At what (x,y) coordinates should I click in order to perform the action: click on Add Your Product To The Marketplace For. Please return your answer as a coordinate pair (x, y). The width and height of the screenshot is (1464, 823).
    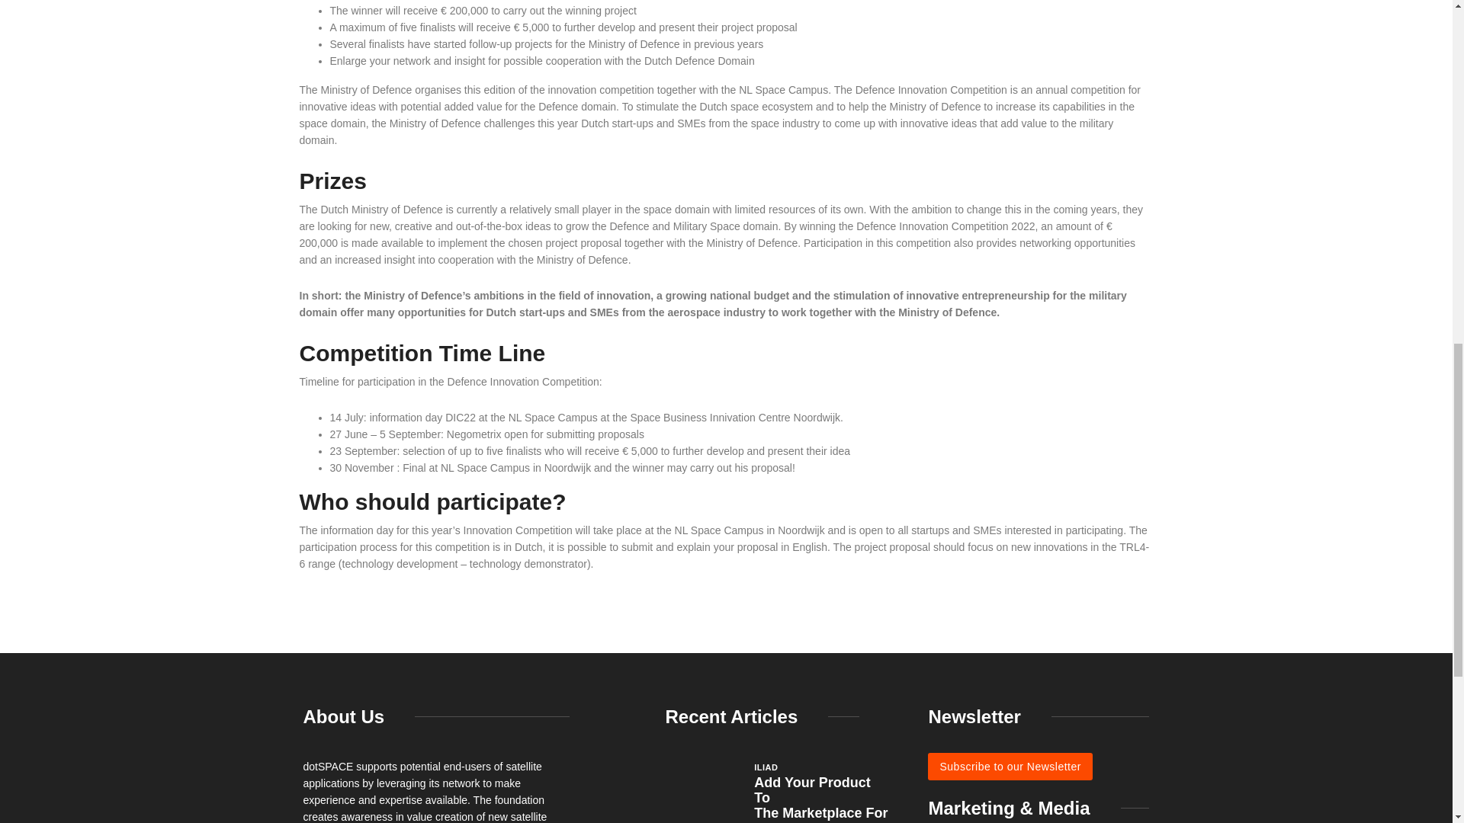
    Looking at the image, I should click on (820, 797).